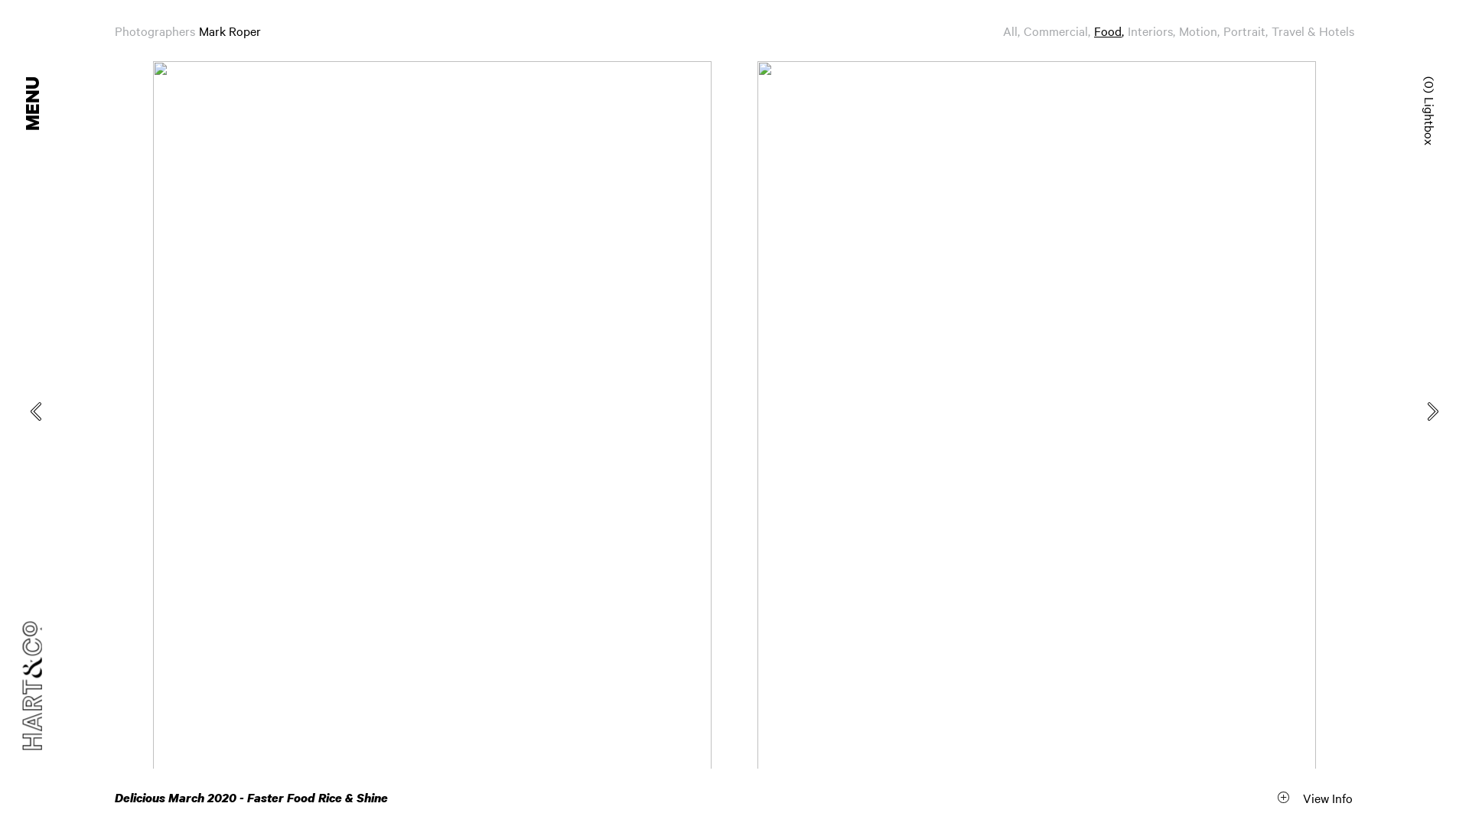  Describe the element at coordinates (1154, 31) in the screenshot. I see `Interiors` at that location.